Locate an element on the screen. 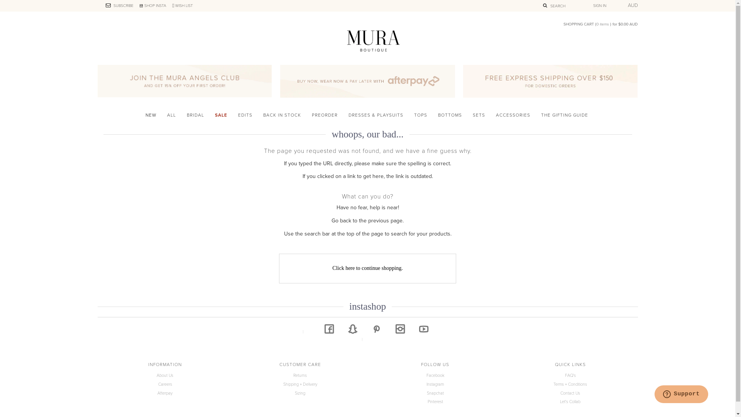 Image resolution: width=741 pixels, height=417 pixels. Careers is located at coordinates (165, 385).